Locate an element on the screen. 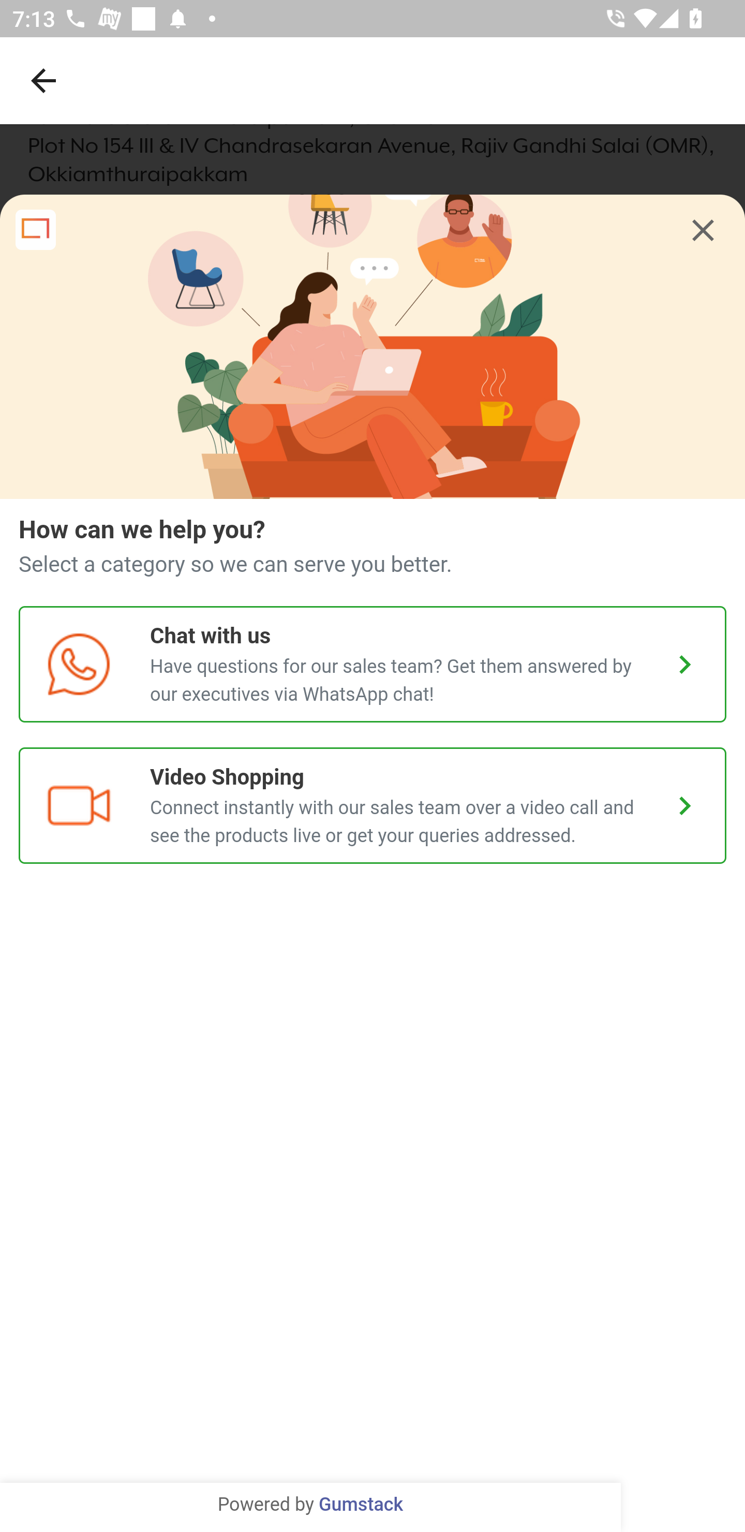 Image resolution: width=745 pixels, height=1532 pixels. Navigate up is located at coordinates (43, 80).